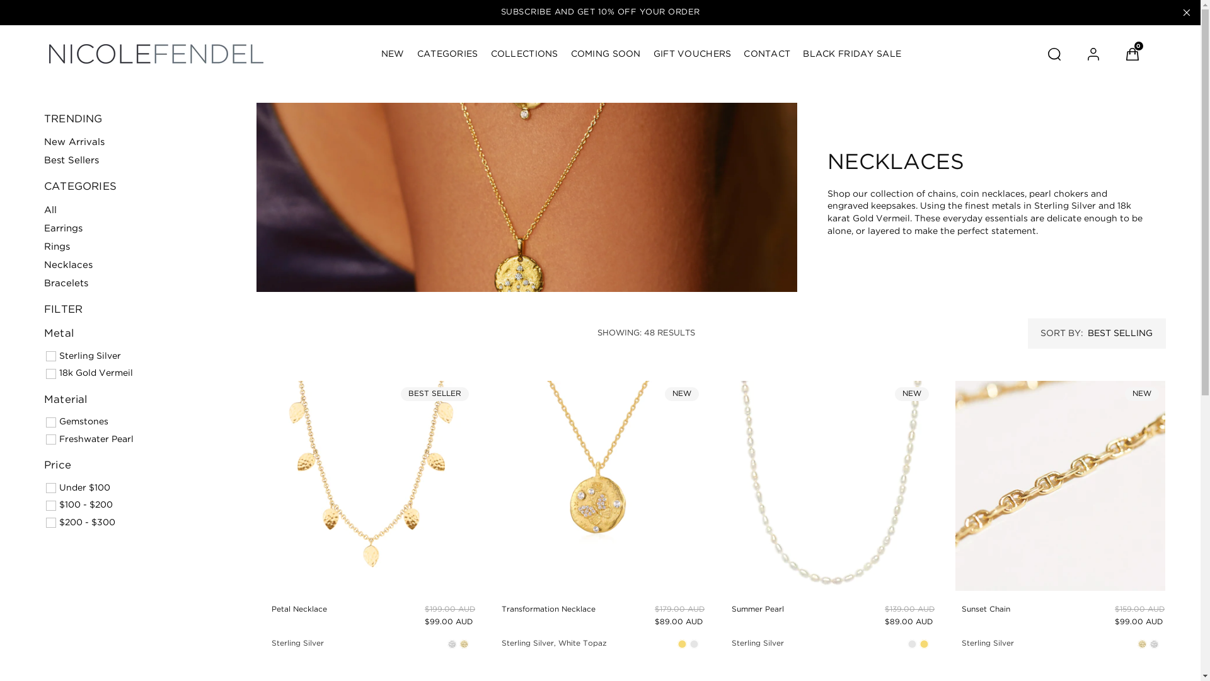  I want to click on CATEGORIES, so click(447, 54).